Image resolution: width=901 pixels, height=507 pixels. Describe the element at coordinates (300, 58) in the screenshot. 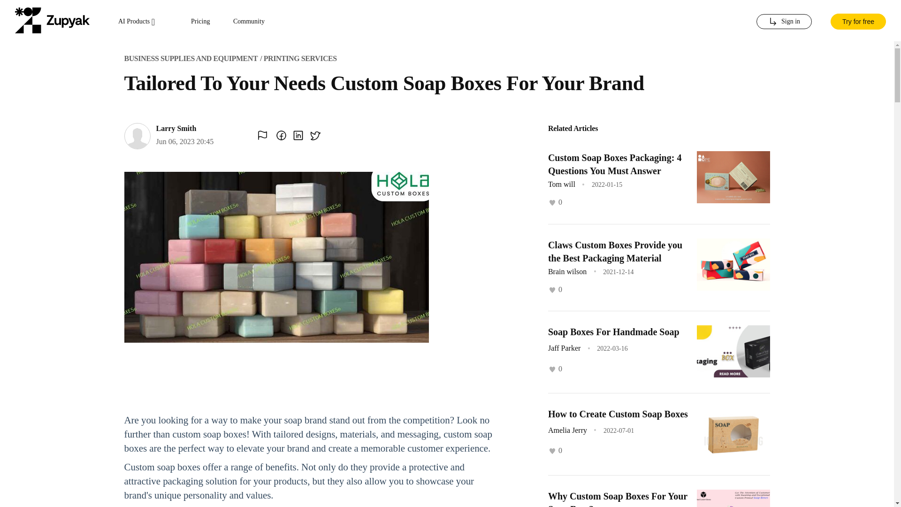

I see `PRINTING SERVICES` at that location.